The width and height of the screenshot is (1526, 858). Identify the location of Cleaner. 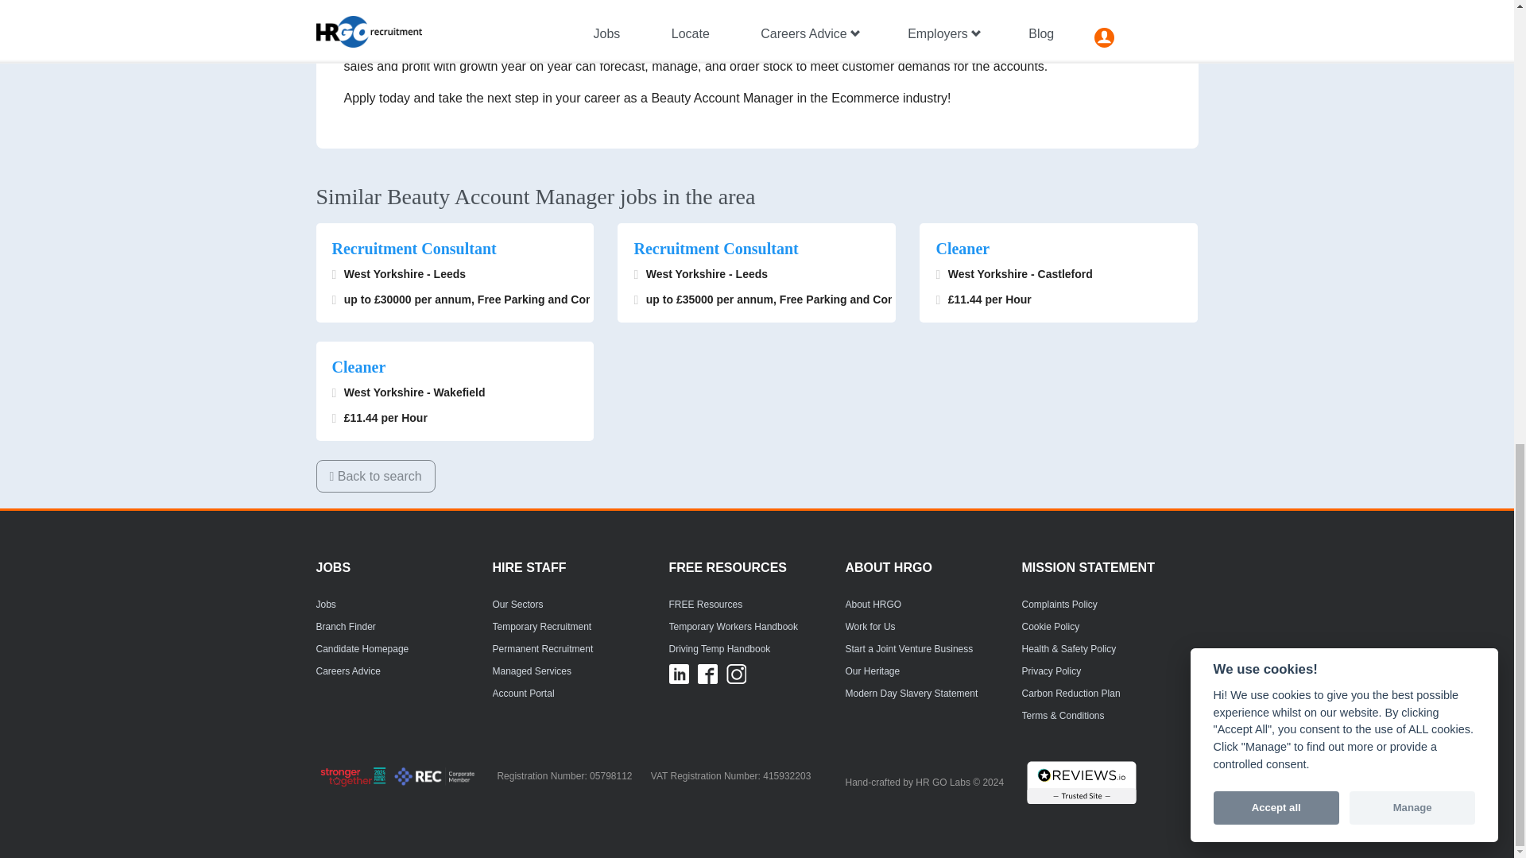
(1058, 249).